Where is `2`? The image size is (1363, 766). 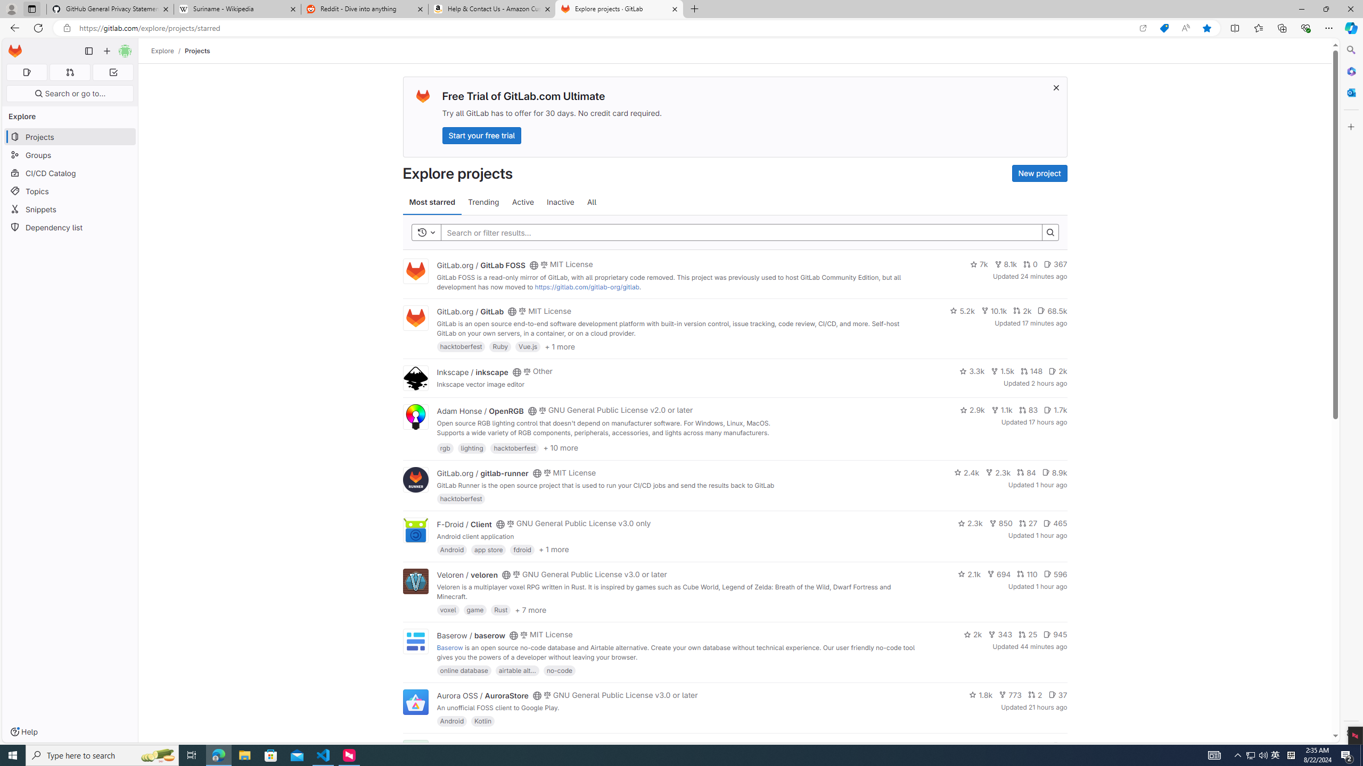 2 is located at coordinates (1035, 695).